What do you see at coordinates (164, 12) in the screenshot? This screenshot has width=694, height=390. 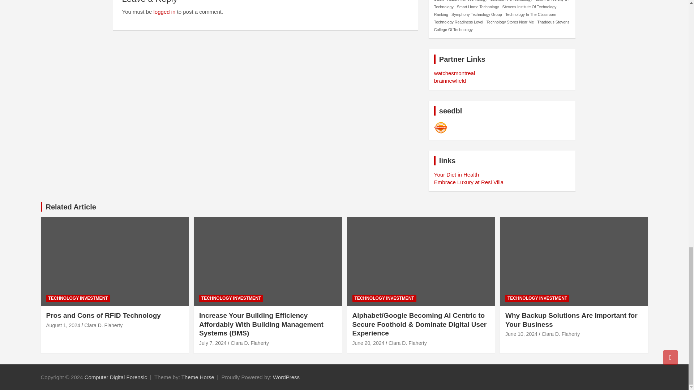 I see `logged in` at bounding box center [164, 12].